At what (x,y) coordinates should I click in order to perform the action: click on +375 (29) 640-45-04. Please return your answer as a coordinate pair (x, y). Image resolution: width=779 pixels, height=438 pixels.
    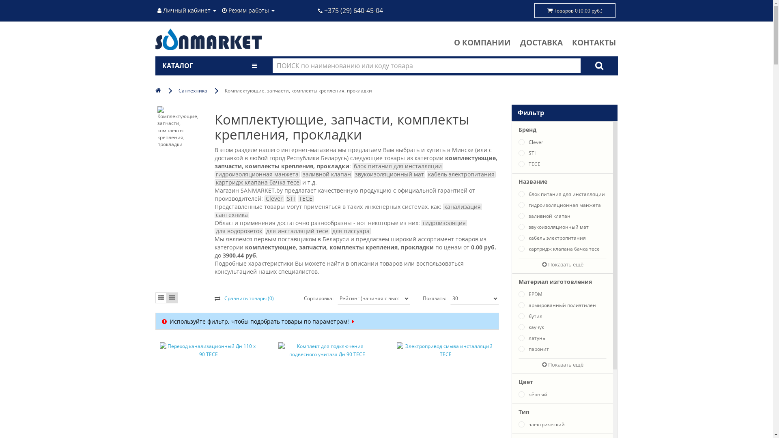
    Looking at the image, I should click on (351, 11).